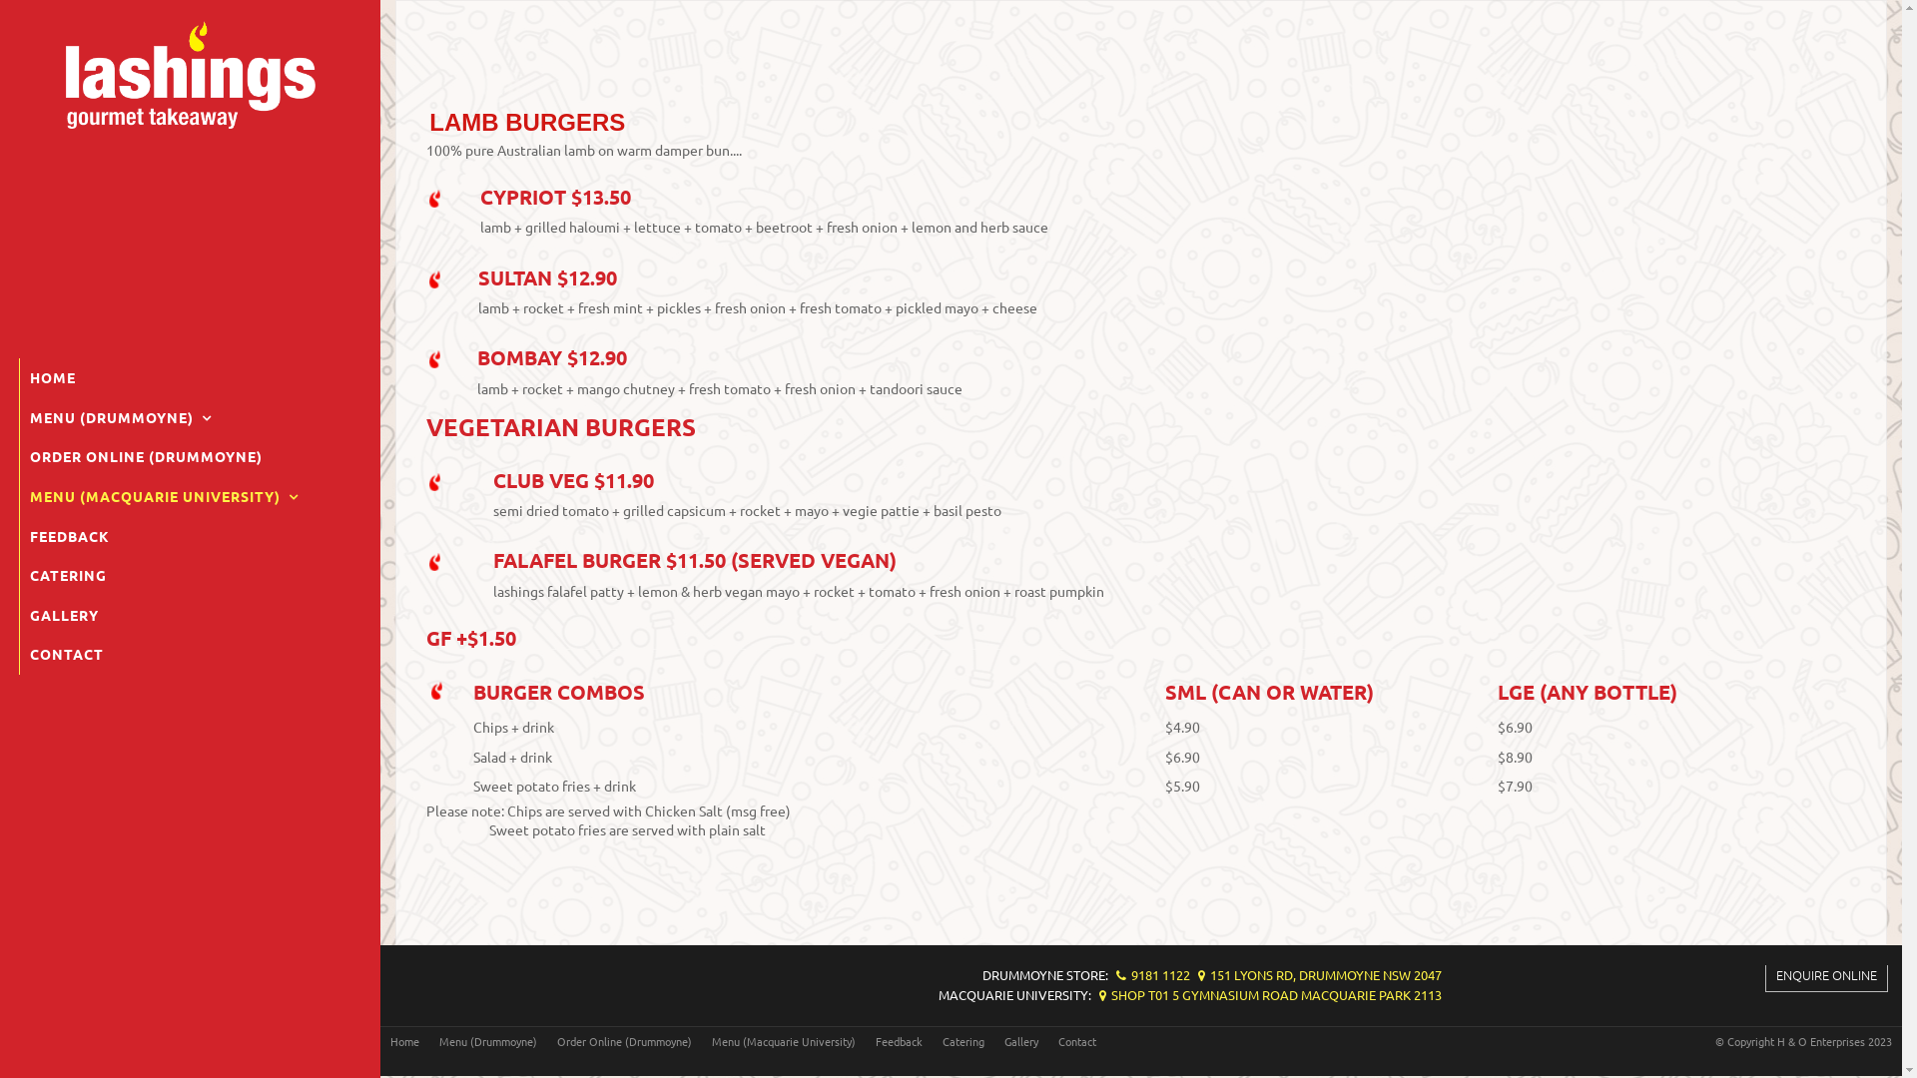  I want to click on Home, so click(405, 1042).